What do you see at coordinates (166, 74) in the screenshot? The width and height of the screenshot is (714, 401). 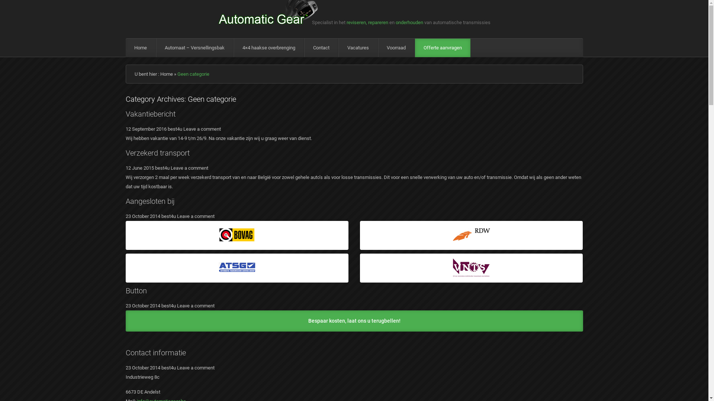 I see `Home` at bounding box center [166, 74].